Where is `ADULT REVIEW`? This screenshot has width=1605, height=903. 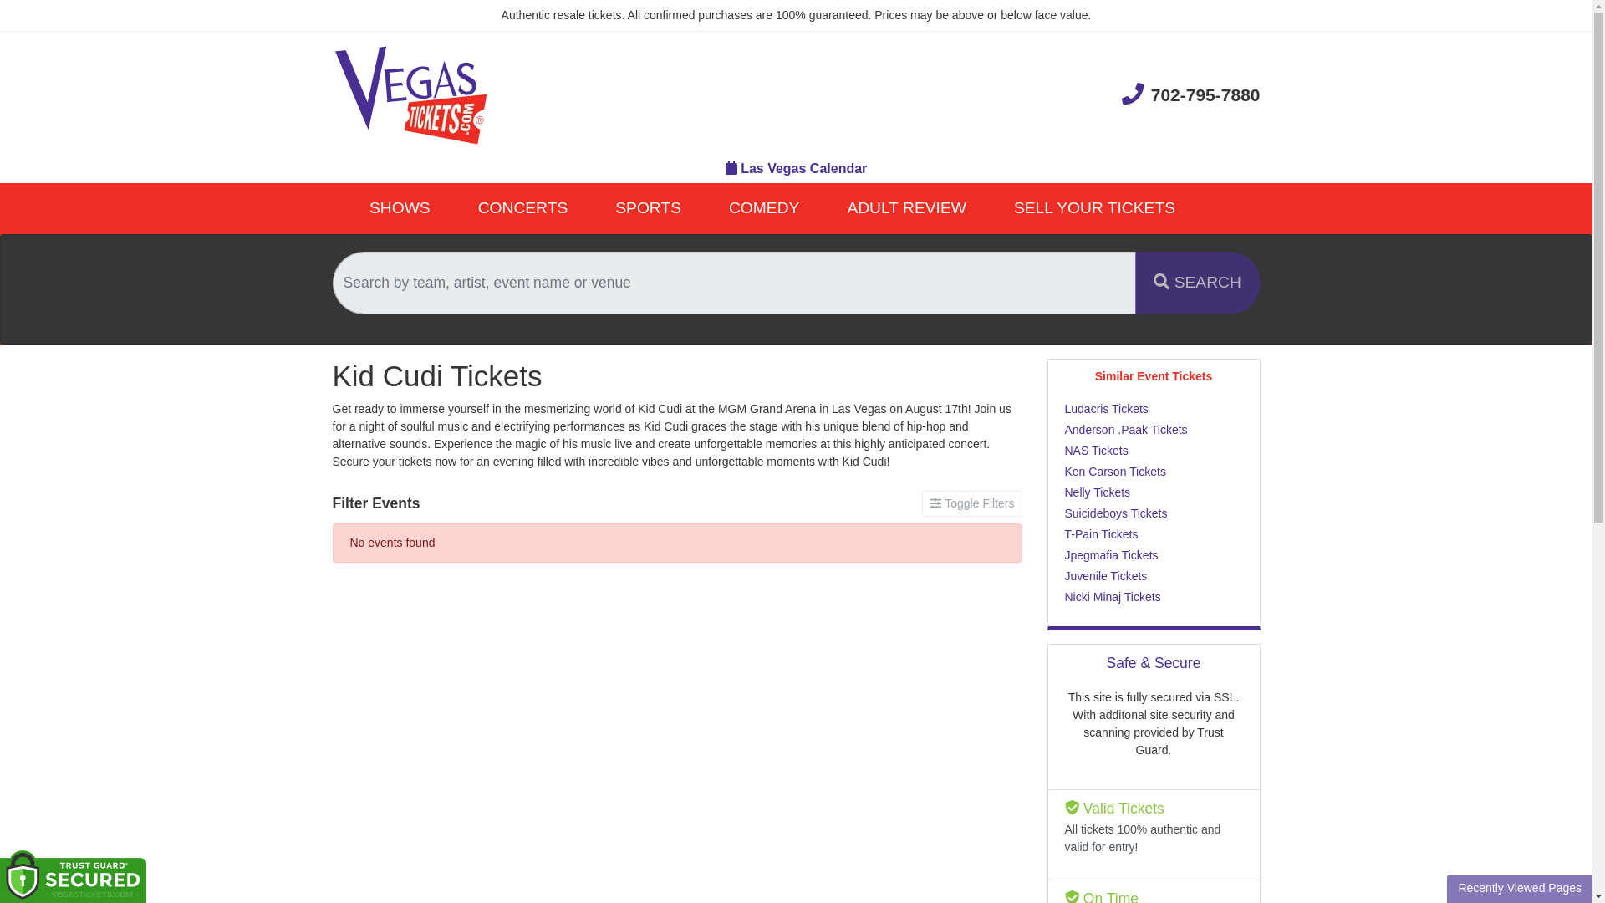 ADULT REVIEW is located at coordinates (906, 208).